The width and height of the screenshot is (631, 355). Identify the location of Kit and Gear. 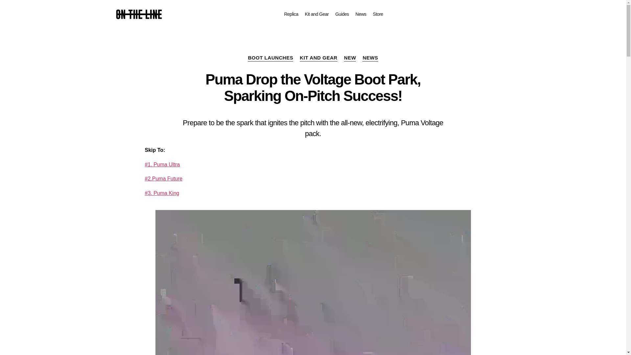
(317, 14).